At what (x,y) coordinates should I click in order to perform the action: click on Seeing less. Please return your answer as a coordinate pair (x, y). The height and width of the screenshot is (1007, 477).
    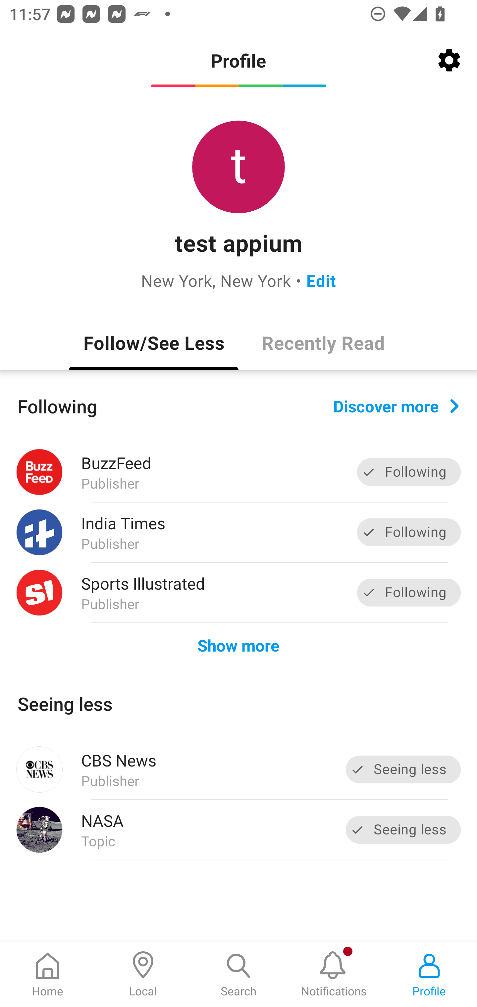
    Looking at the image, I should click on (403, 769).